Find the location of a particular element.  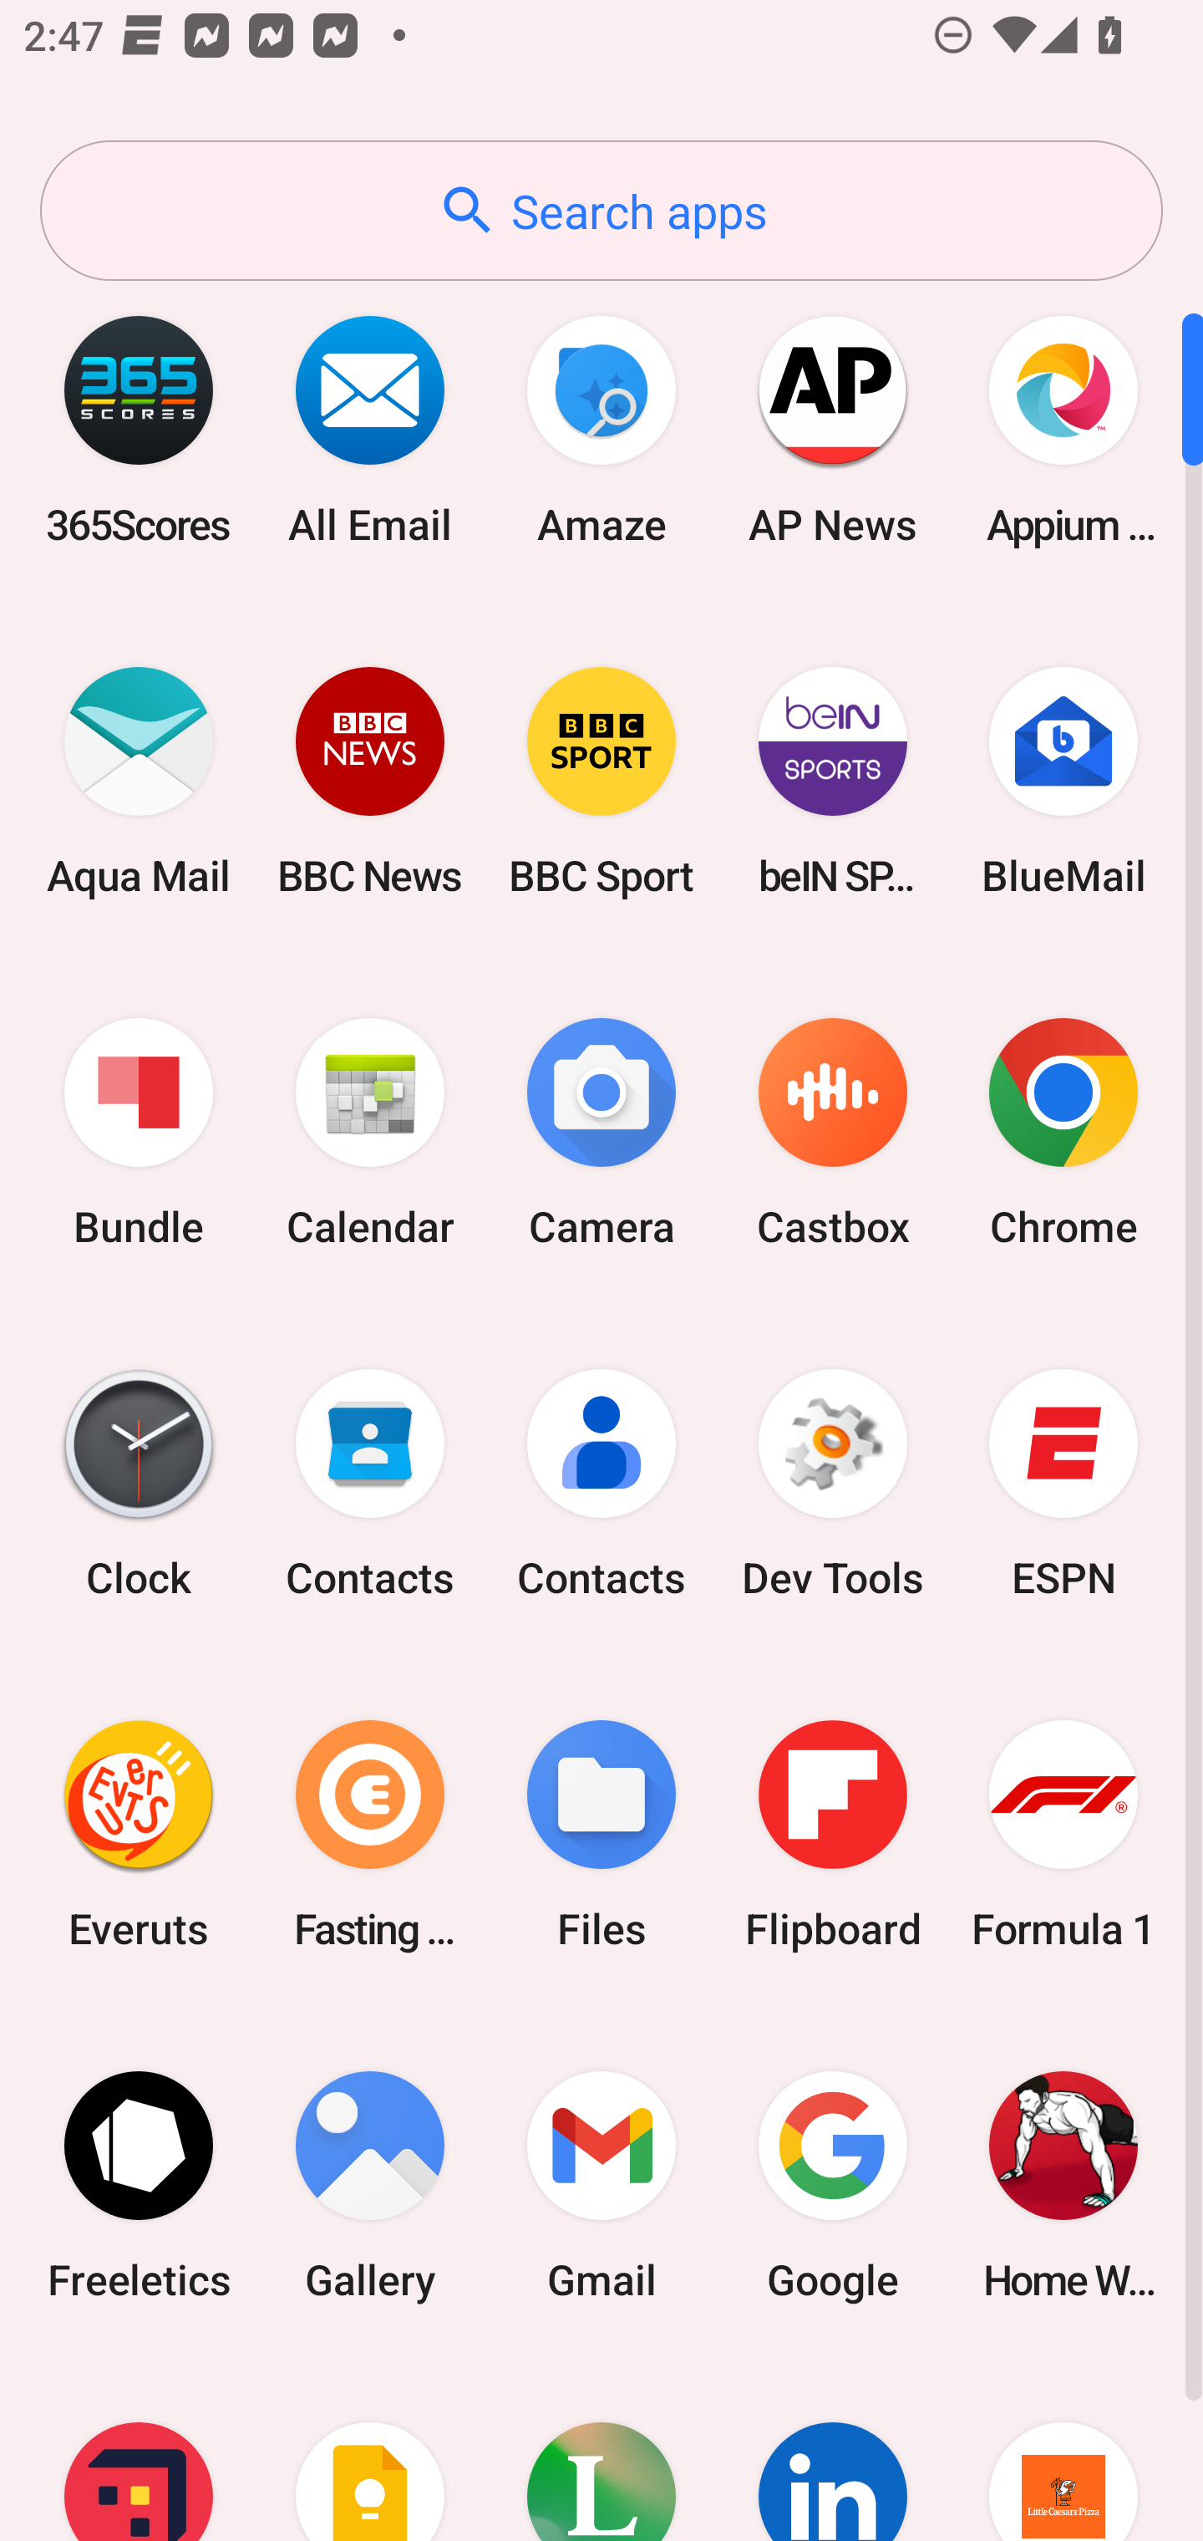

Hotels.com is located at coordinates (139, 2451).